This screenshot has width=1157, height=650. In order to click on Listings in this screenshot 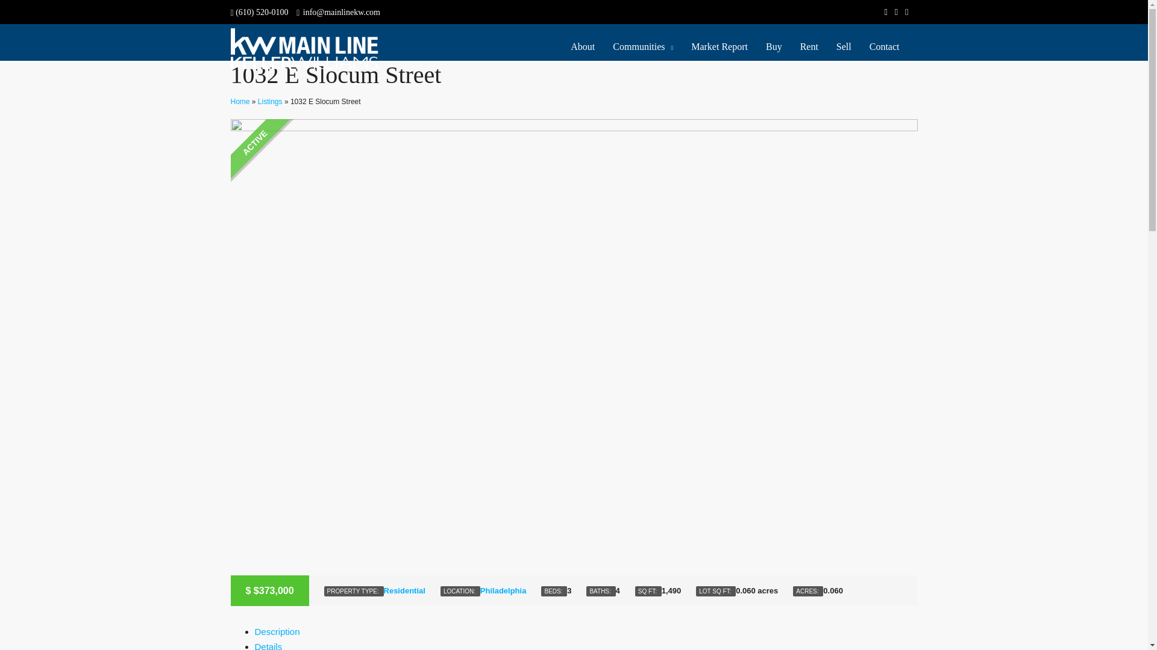, I will do `click(270, 102)`.